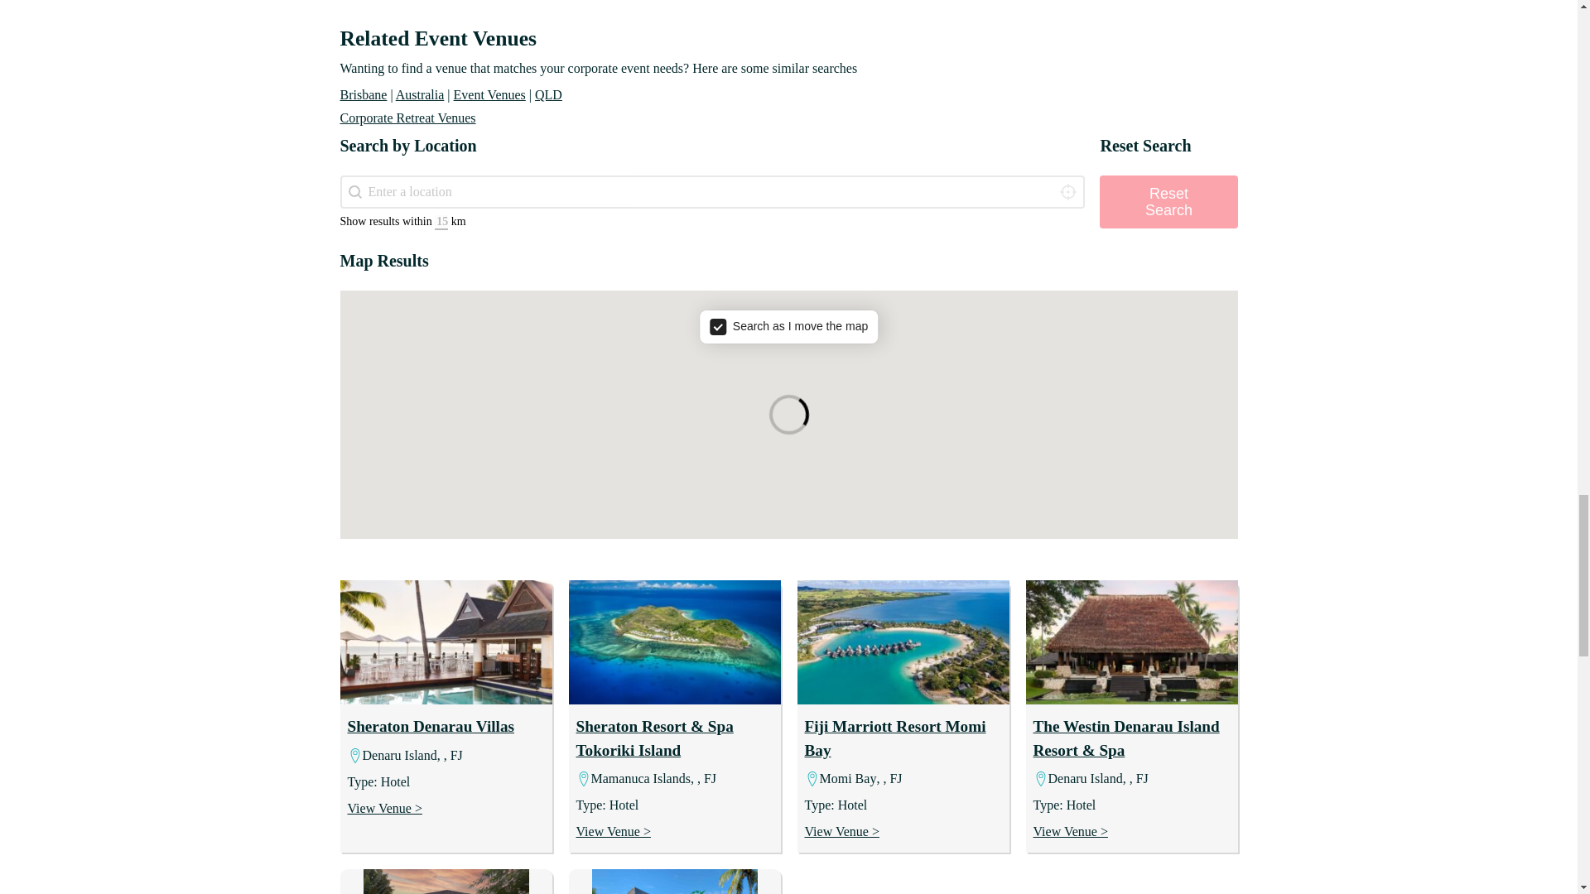 This screenshot has width=1590, height=894. What do you see at coordinates (489, 94) in the screenshot?
I see `Event Venues` at bounding box center [489, 94].